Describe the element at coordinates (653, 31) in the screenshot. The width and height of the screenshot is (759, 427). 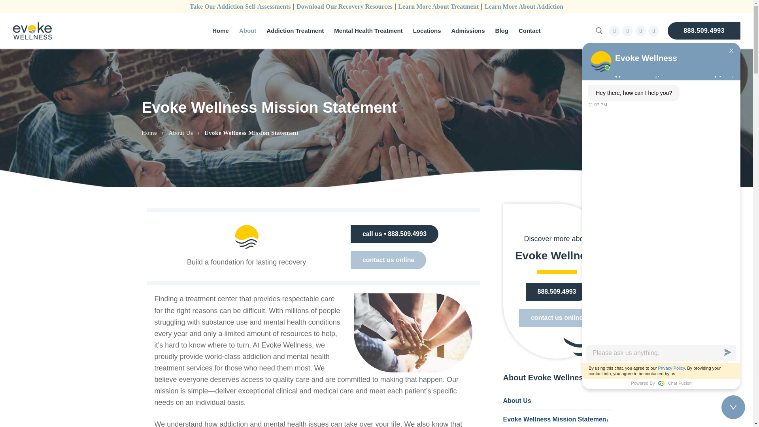
I see `Instagram` at that location.